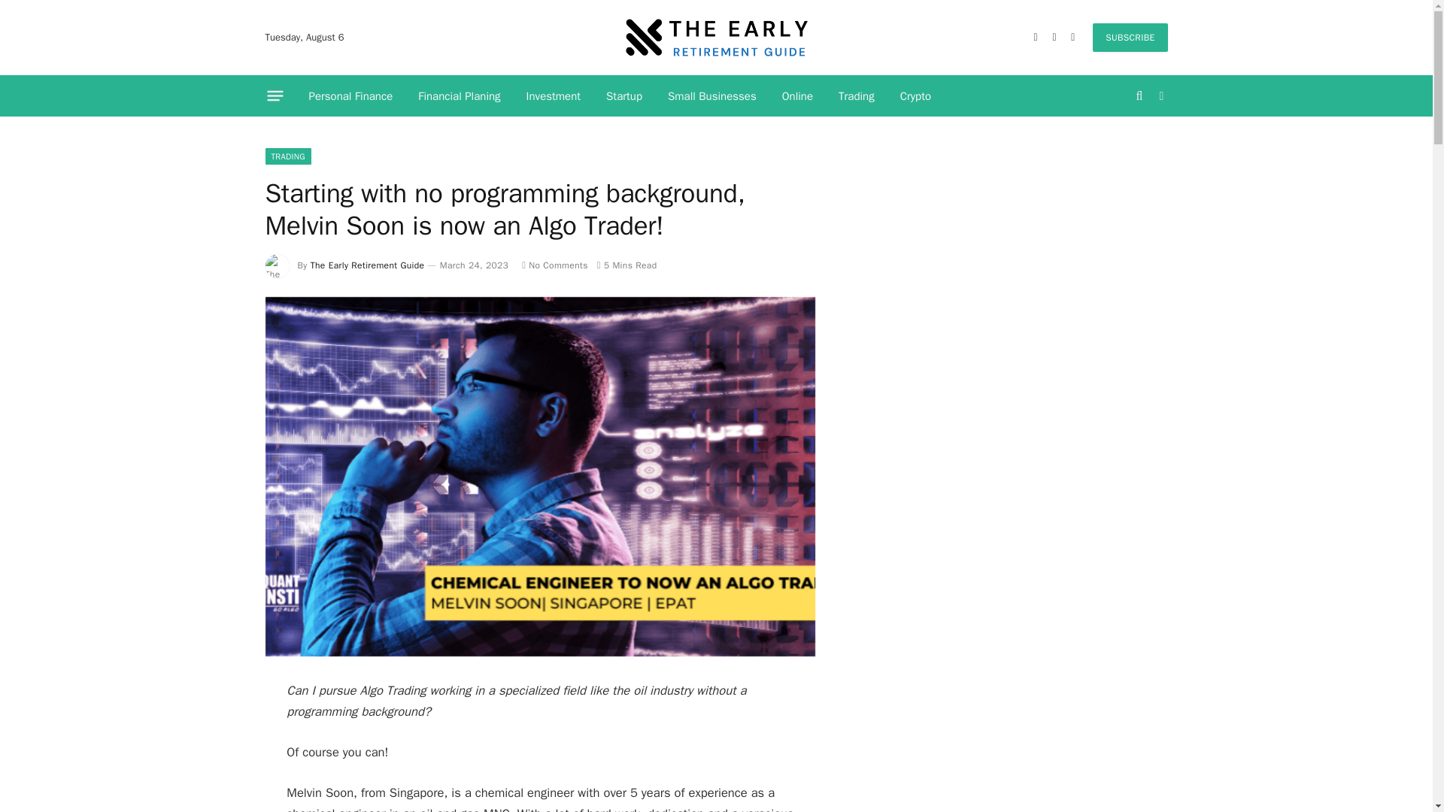  I want to click on Posts by The Early Retirement Guide, so click(367, 265).